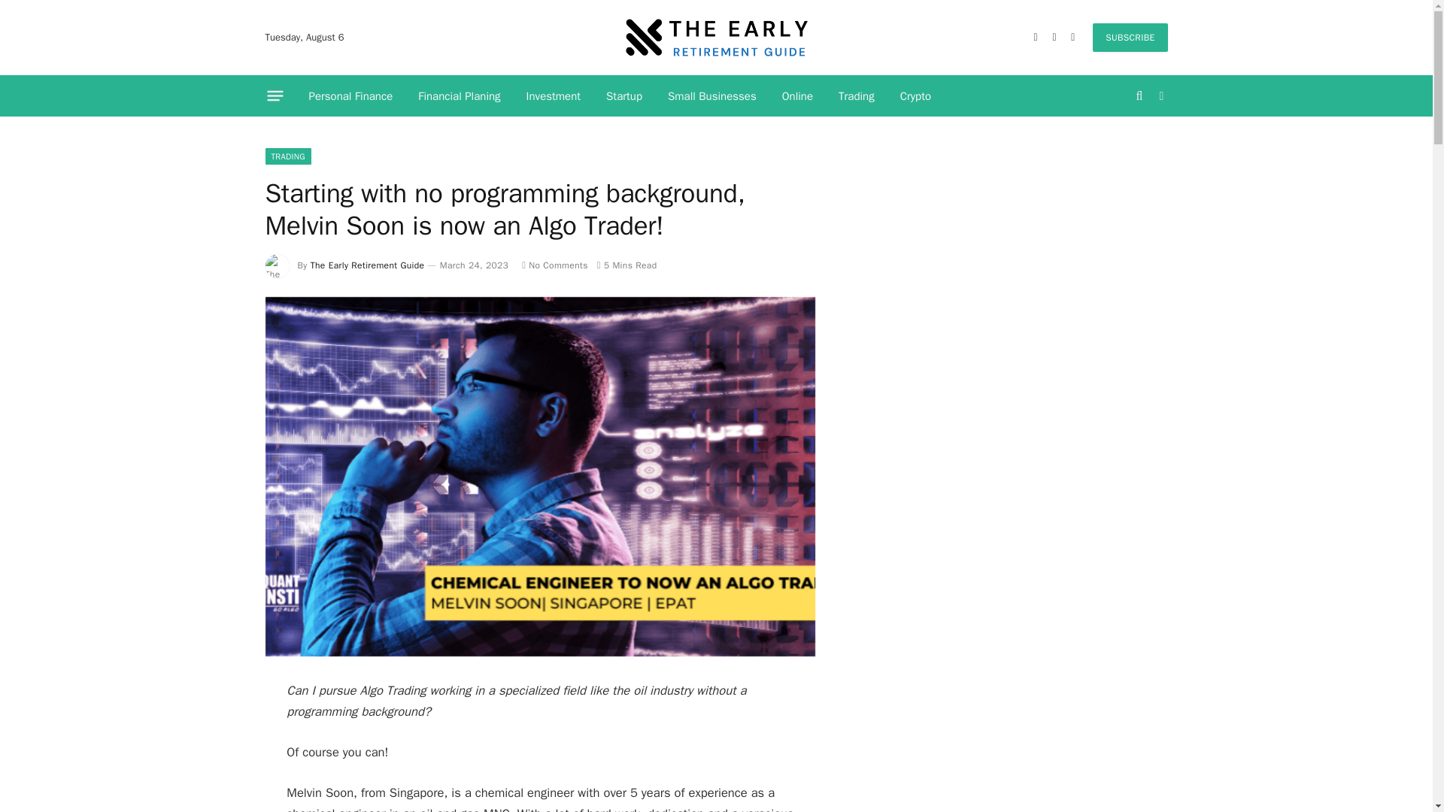  I want to click on Posts by The Early Retirement Guide, so click(367, 265).